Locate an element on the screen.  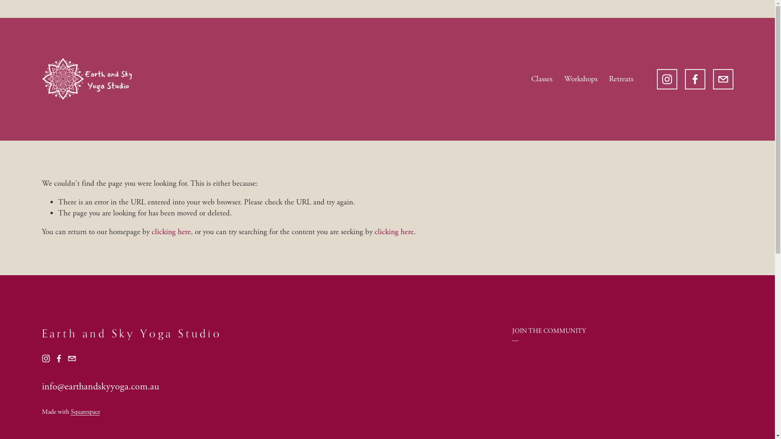
Workshops is located at coordinates (581, 80).